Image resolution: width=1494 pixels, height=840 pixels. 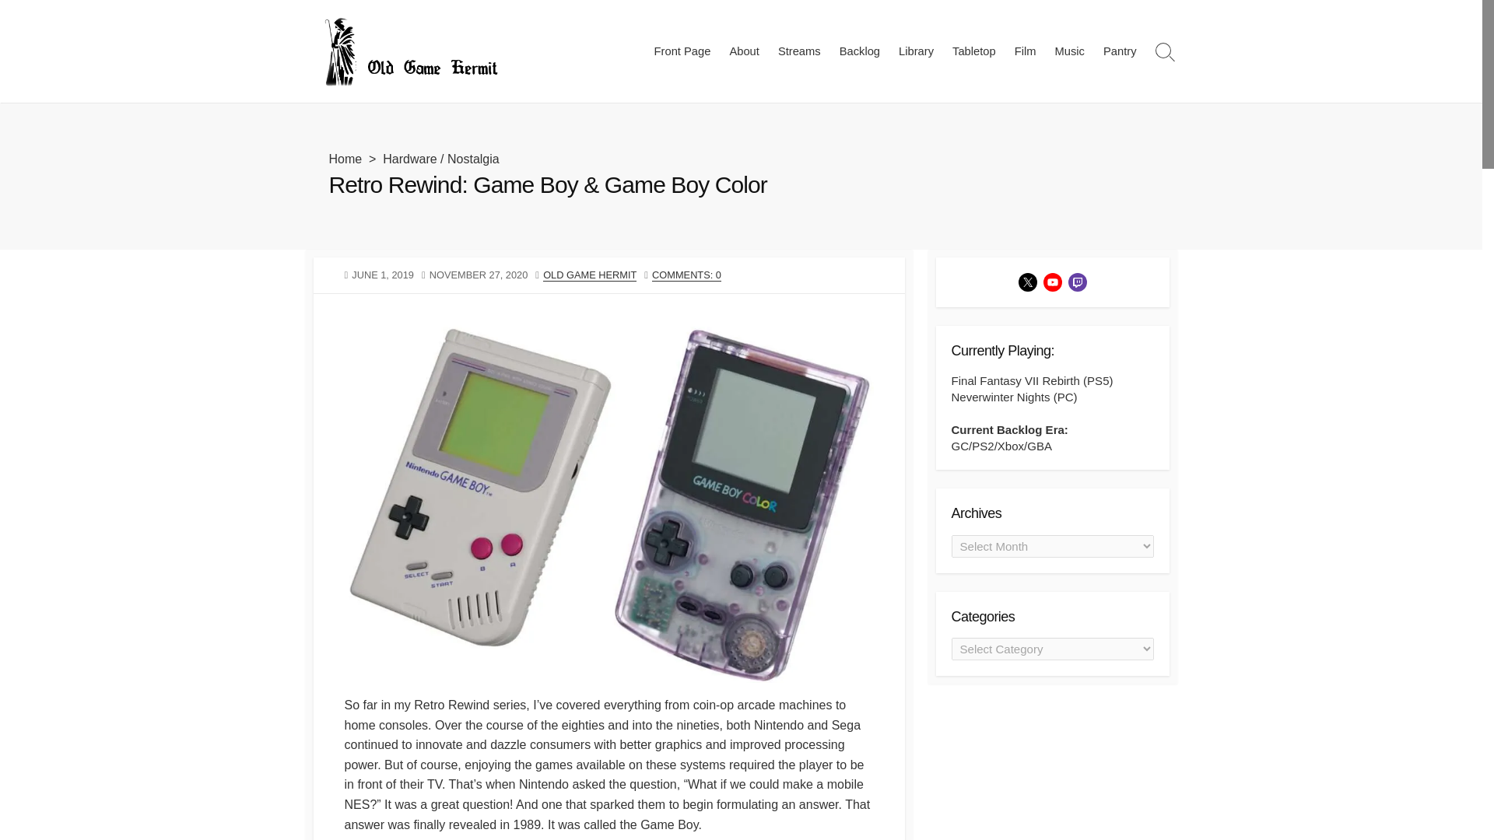 What do you see at coordinates (682, 51) in the screenshot?
I see `Front Page` at bounding box center [682, 51].